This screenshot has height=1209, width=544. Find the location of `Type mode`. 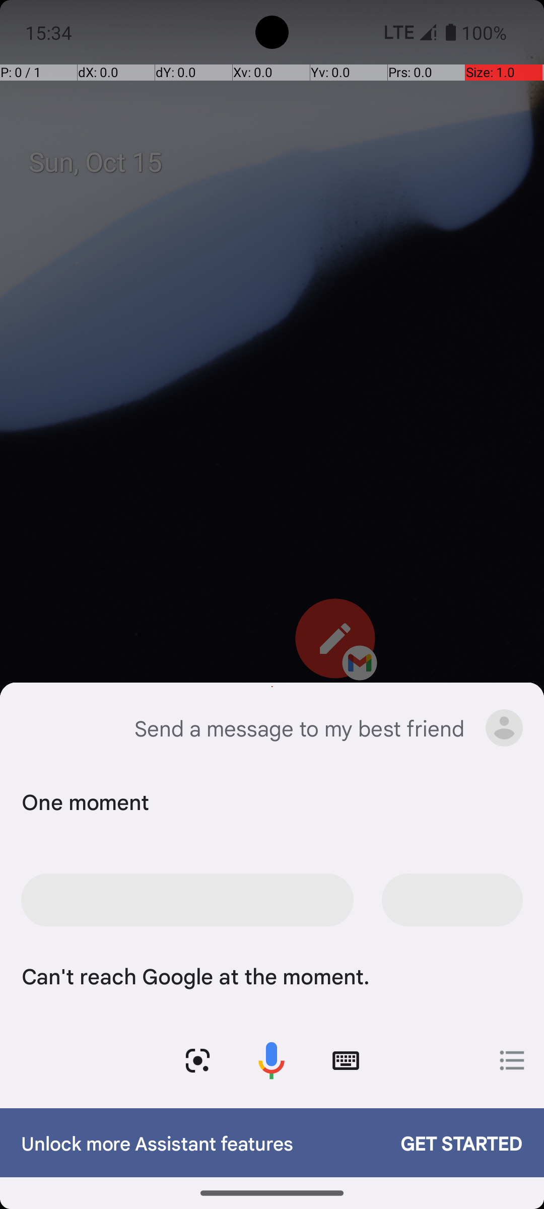

Type mode is located at coordinates (346, 1061).